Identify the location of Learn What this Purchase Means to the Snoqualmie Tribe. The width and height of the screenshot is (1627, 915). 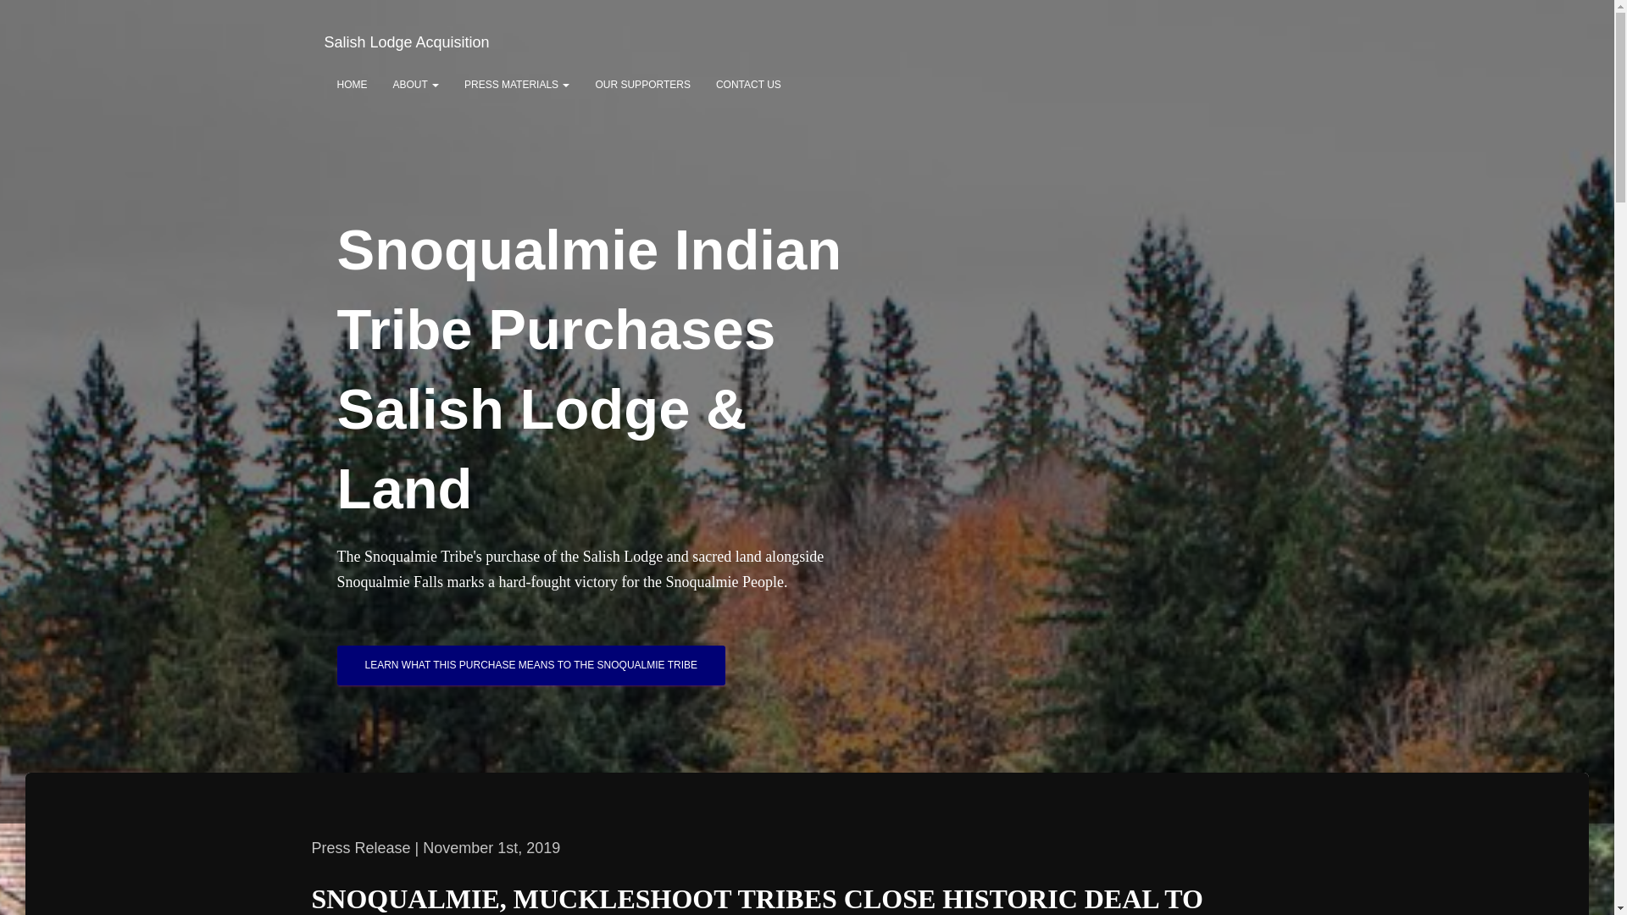
(530, 665).